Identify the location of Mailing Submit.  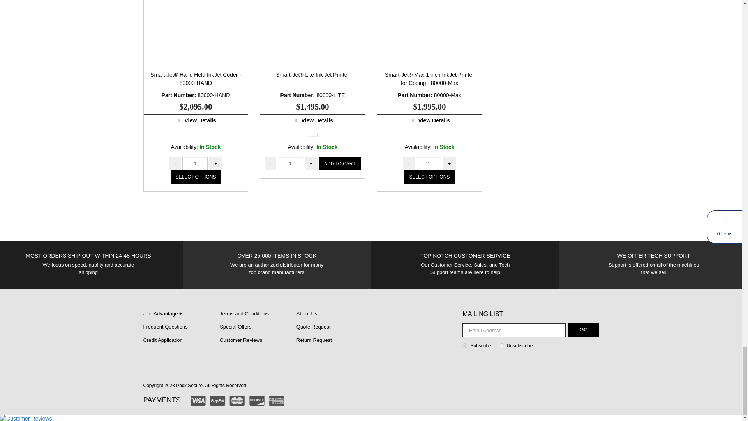
(584, 330).